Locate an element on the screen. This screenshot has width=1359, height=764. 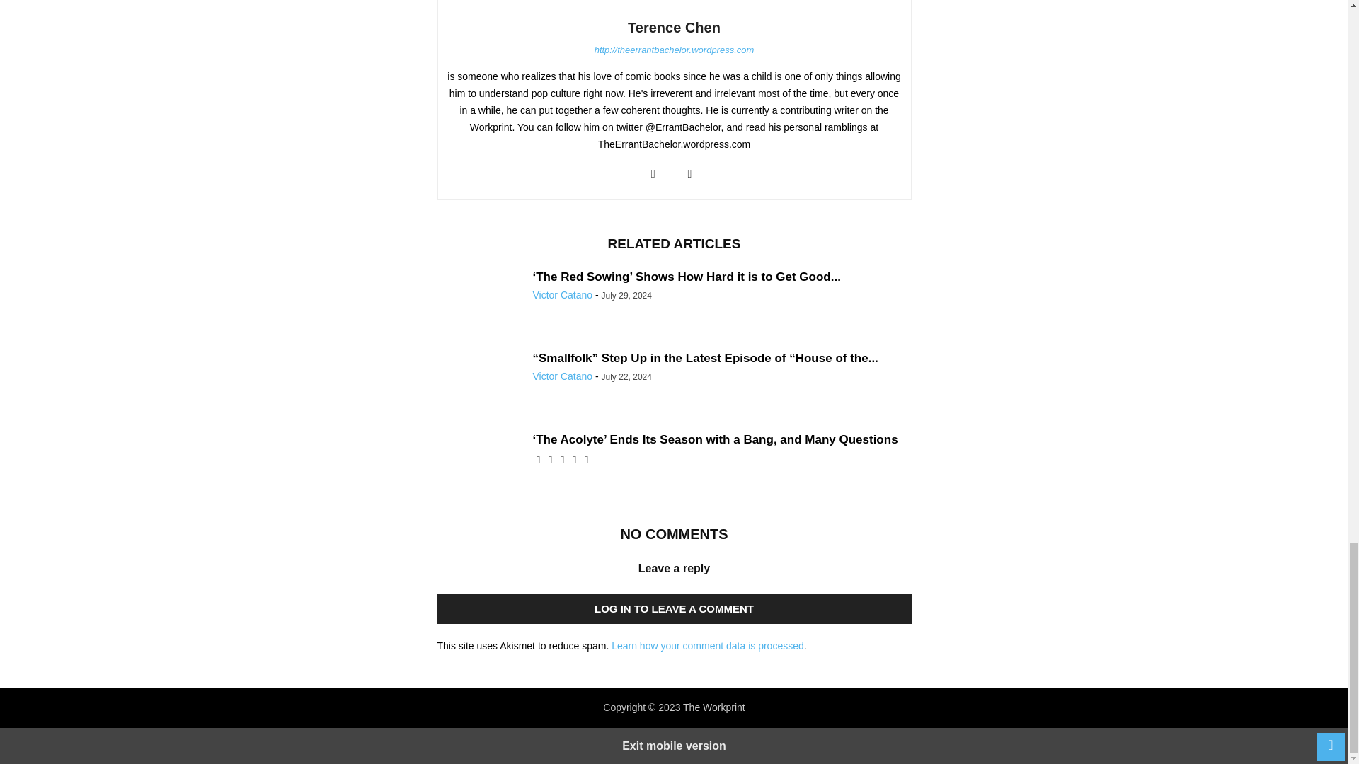
Victor Catano is located at coordinates (562, 295).